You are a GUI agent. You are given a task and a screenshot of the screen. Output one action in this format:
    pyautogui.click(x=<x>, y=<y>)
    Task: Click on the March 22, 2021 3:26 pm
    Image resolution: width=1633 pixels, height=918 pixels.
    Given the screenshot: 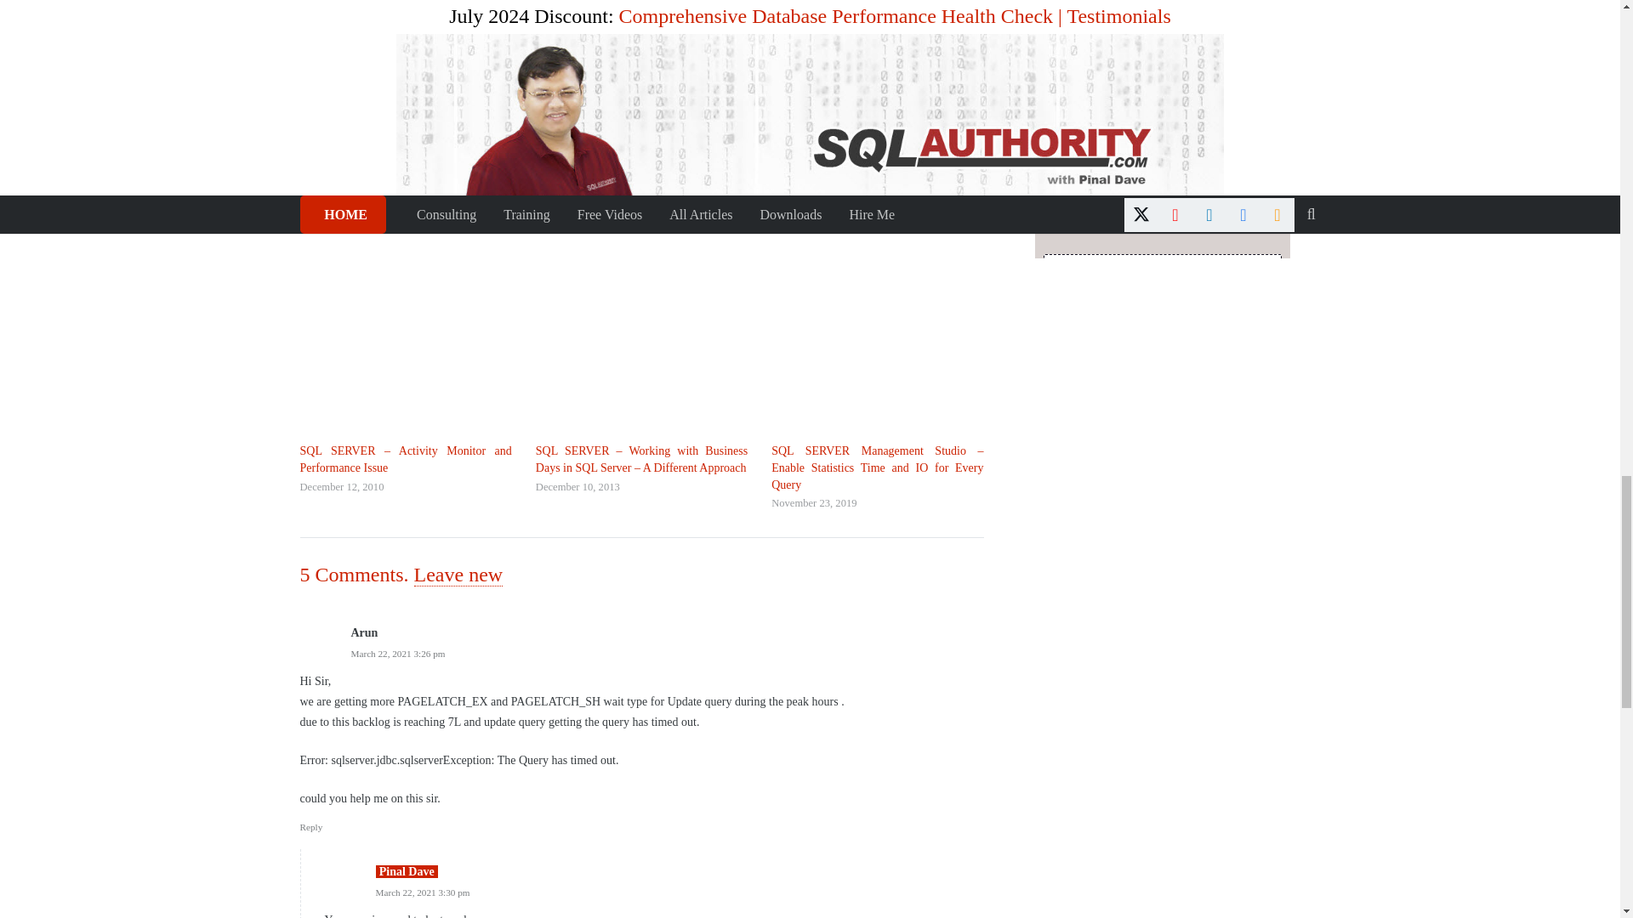 What is the action you would take?
    pyautogui.click(x=397, y=653)
    